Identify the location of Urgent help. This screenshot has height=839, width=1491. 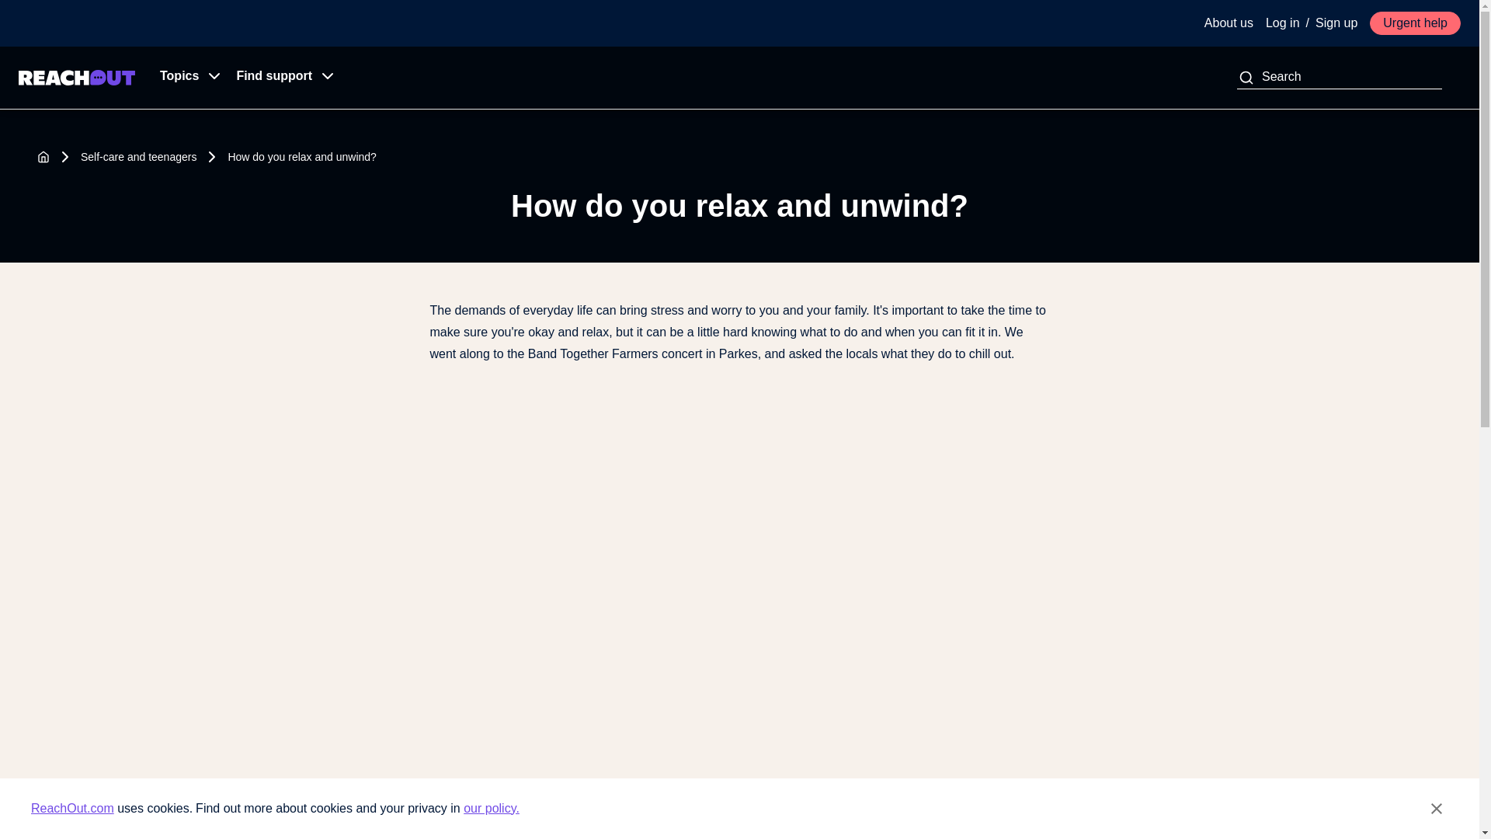
(1415, 23).